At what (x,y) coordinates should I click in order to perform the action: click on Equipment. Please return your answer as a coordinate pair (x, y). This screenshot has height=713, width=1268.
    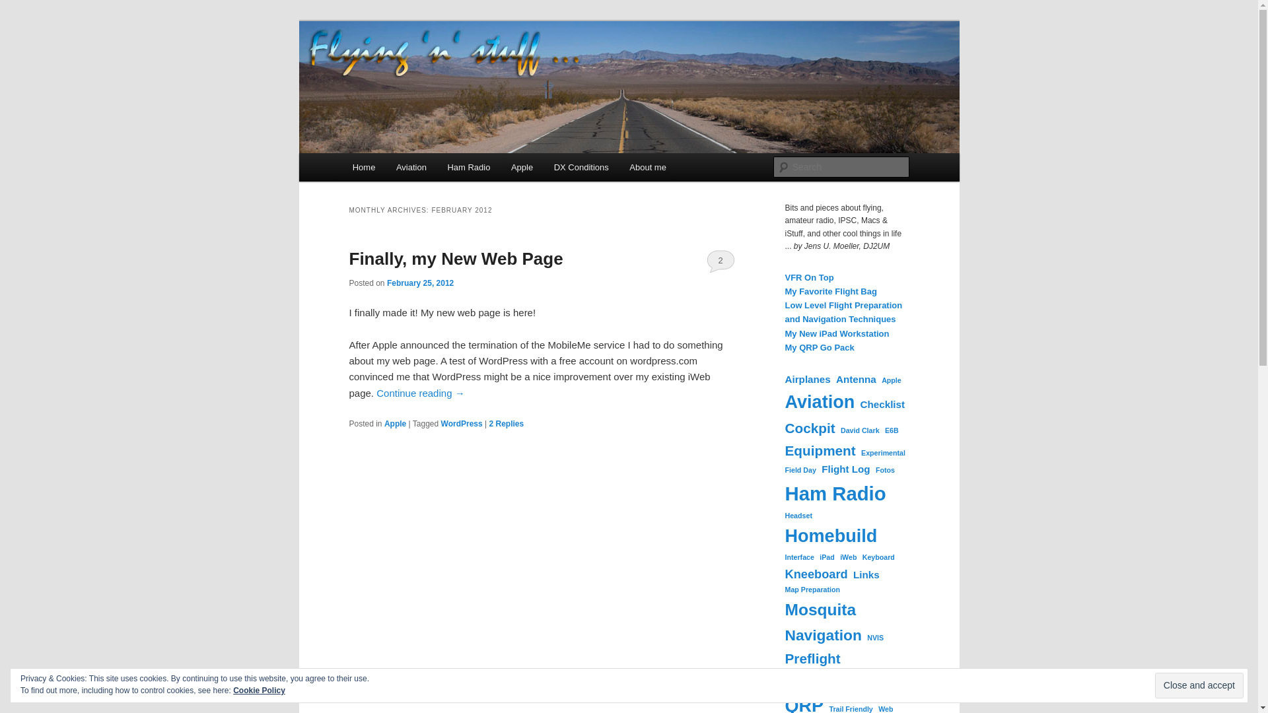
    Looking at the image, I should click on (820, 450).